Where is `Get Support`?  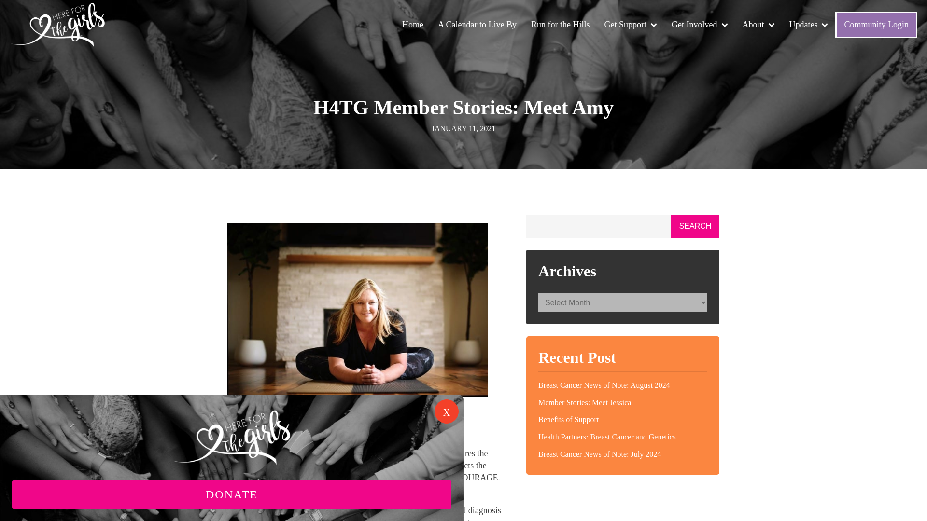
Get Support is located at coordinates (631, 25).